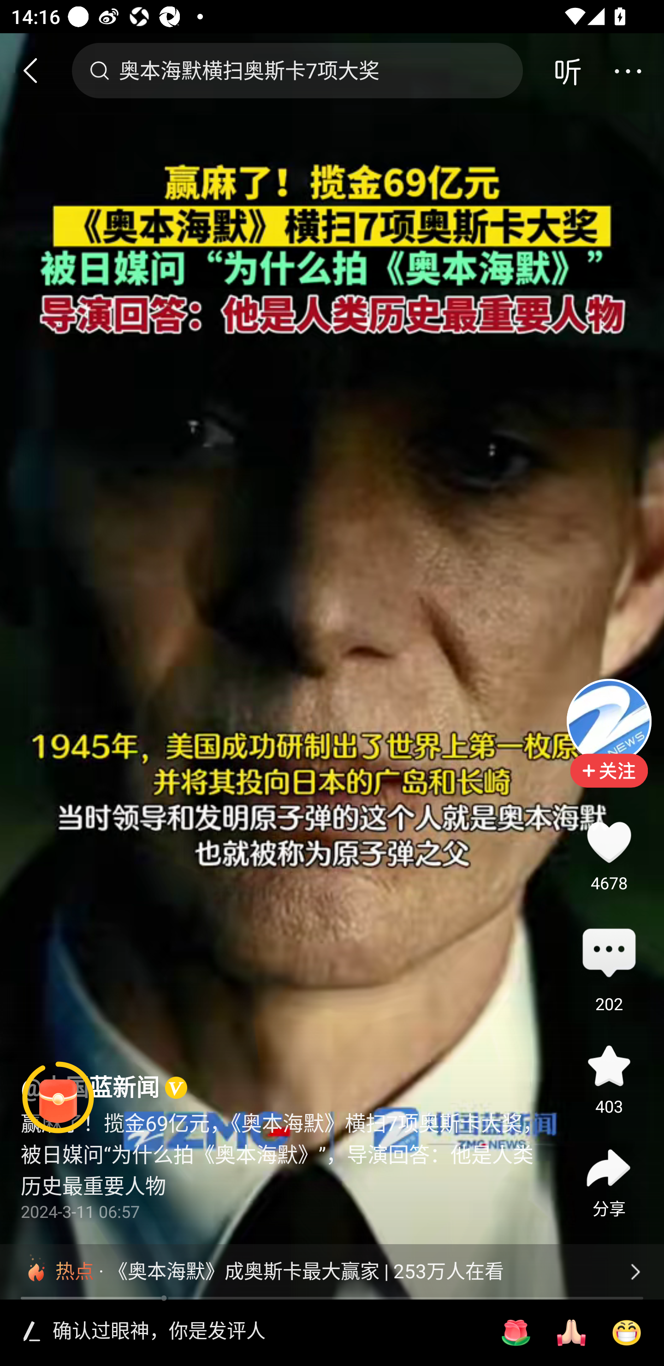 This screenshot has height=1366, width=664. Describe the element at coordinates (37, 70) in the screenshot. I see `返回` at that location.